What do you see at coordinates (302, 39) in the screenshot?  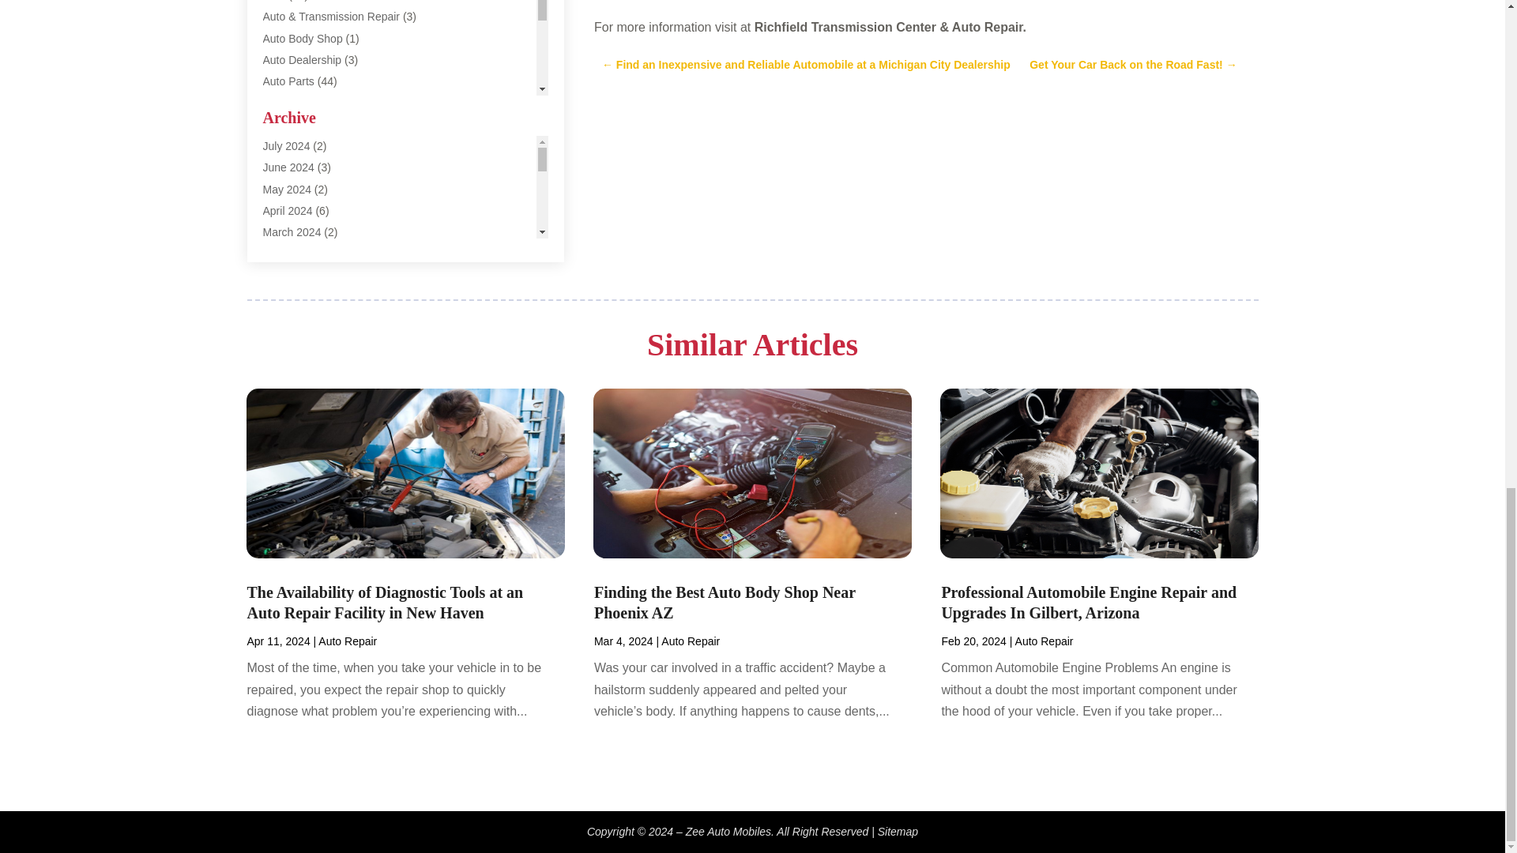 I see `Auto Body Shop` at bounding box center [302, 39].